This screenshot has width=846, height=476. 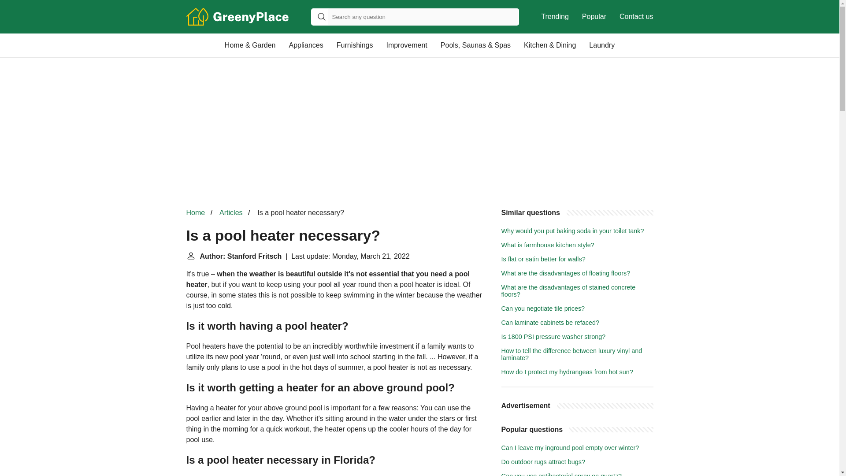 I want to click on Is flat or satin better for walls?, so click(x=543, y=259).